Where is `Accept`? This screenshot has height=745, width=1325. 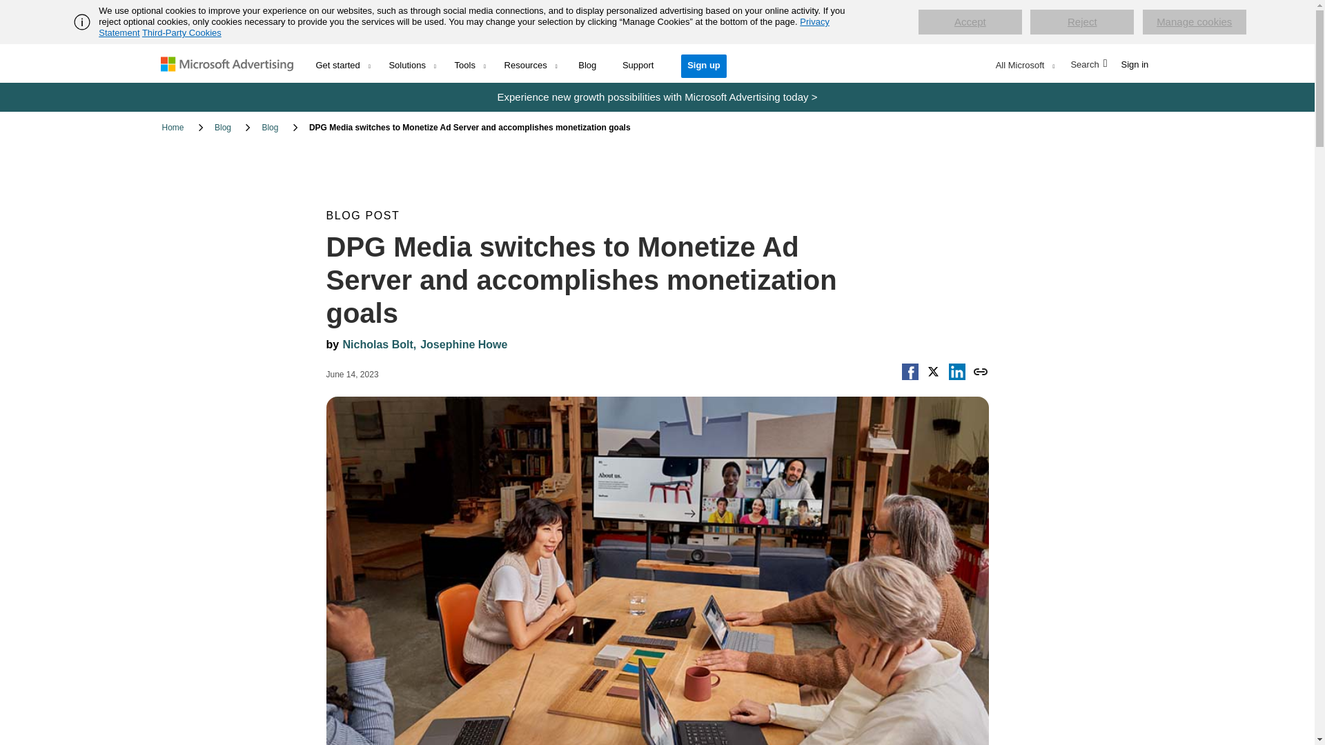
Accept is located at coordinates (970, 22).